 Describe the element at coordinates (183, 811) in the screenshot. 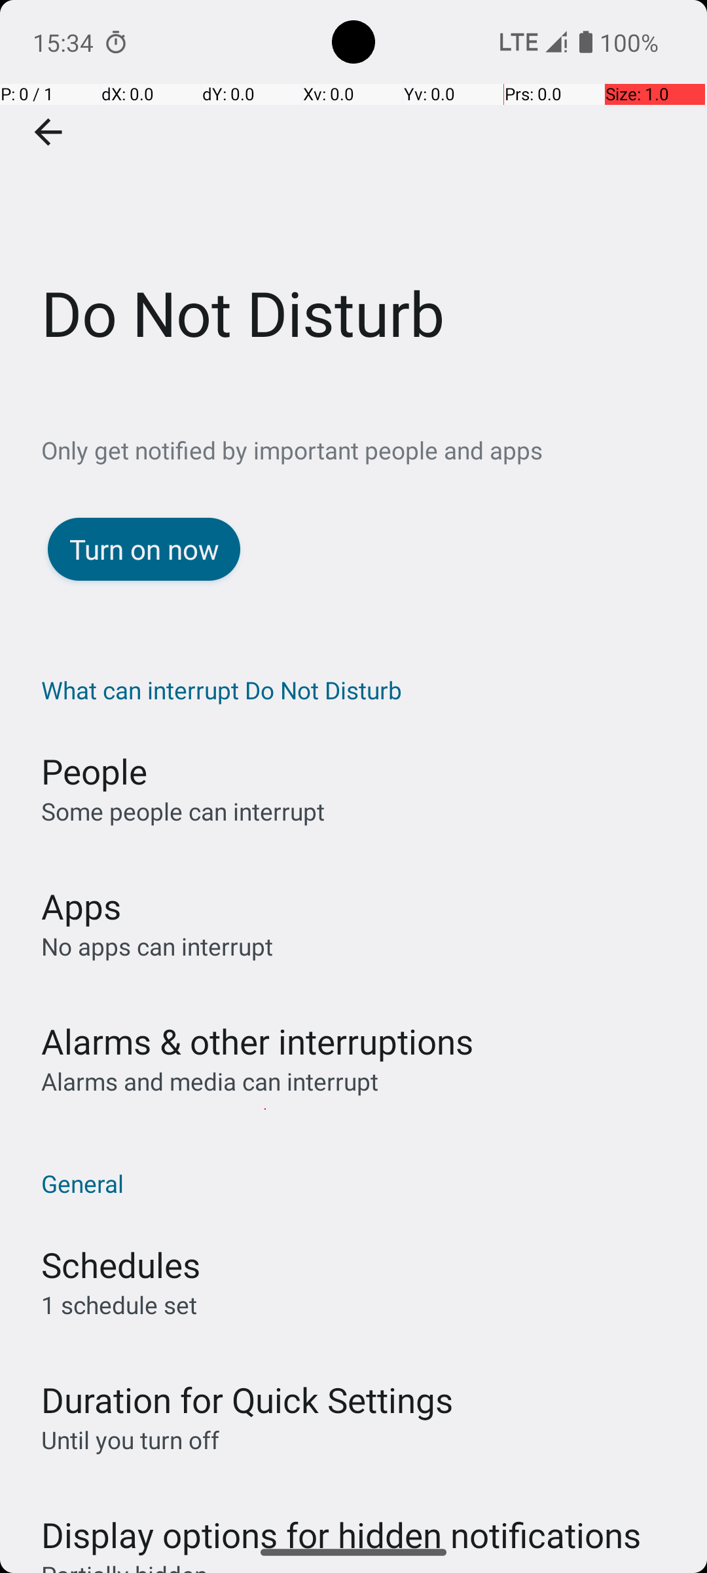

I see `Some people can interrupt` at that location.